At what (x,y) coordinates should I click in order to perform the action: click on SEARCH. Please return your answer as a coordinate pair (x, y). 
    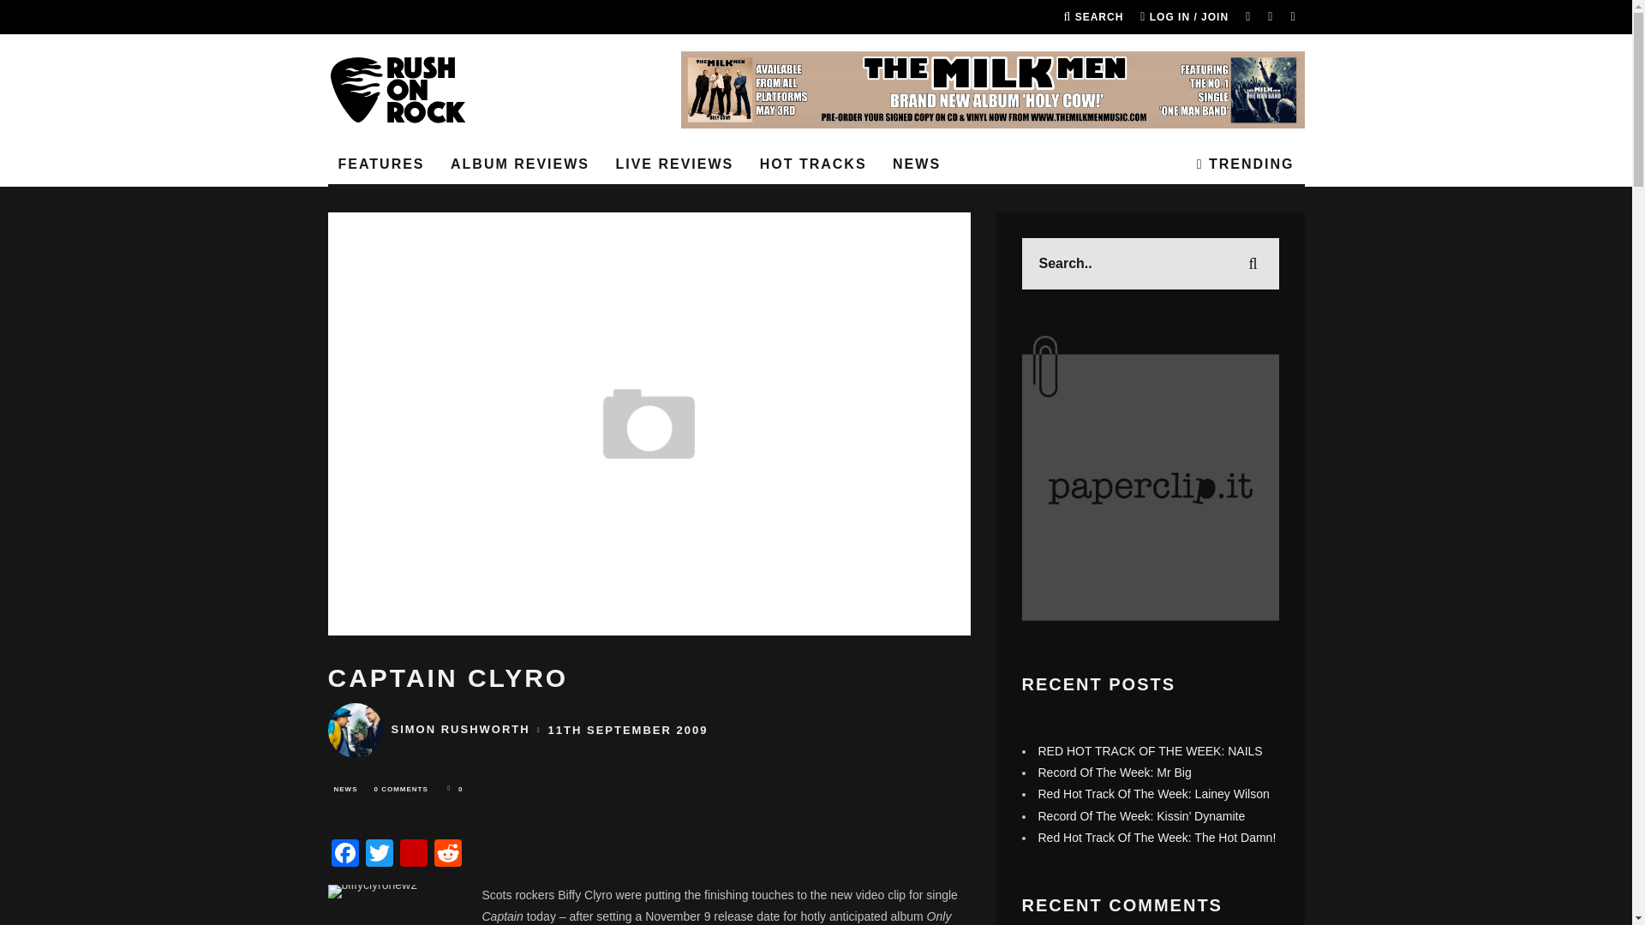
    Looking at the image, I should click on (1093, 17).